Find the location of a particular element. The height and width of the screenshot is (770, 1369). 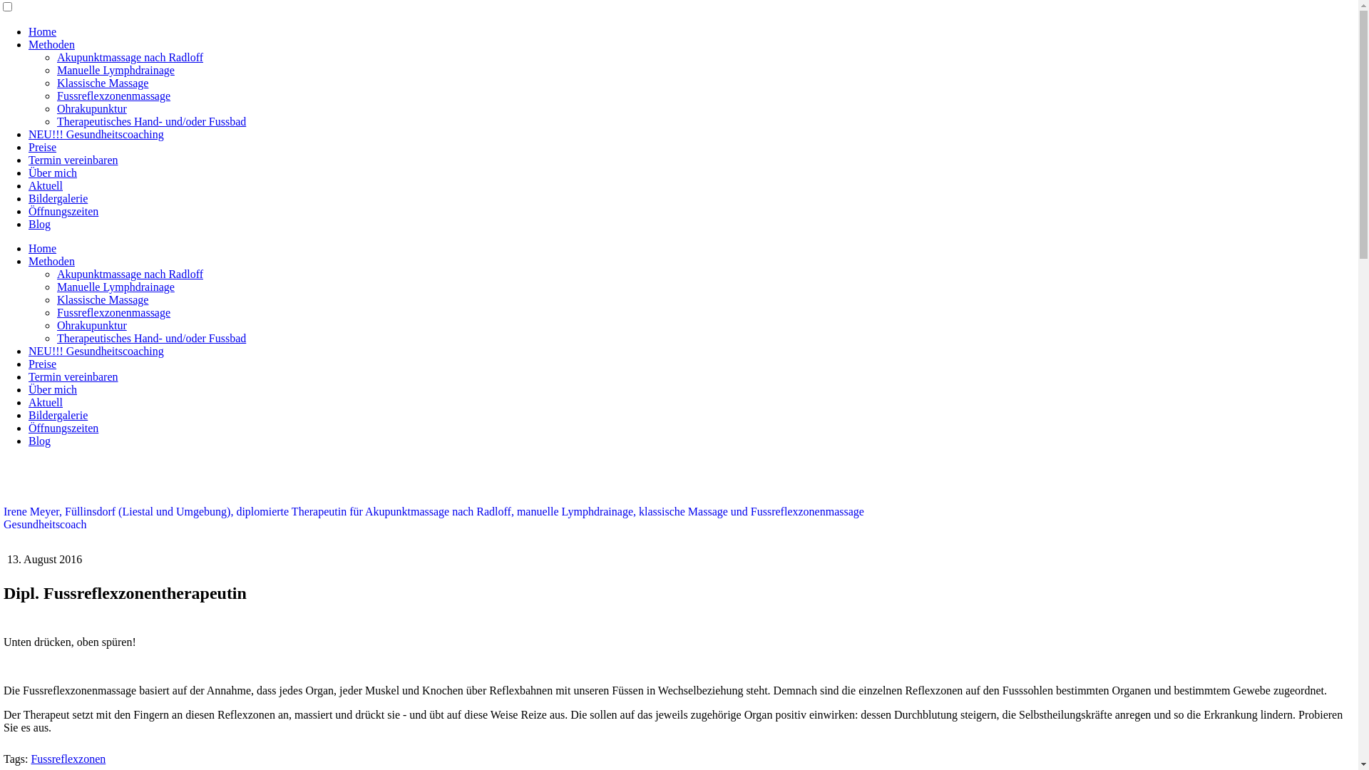

Methoden is located at coordinates (51, 44).